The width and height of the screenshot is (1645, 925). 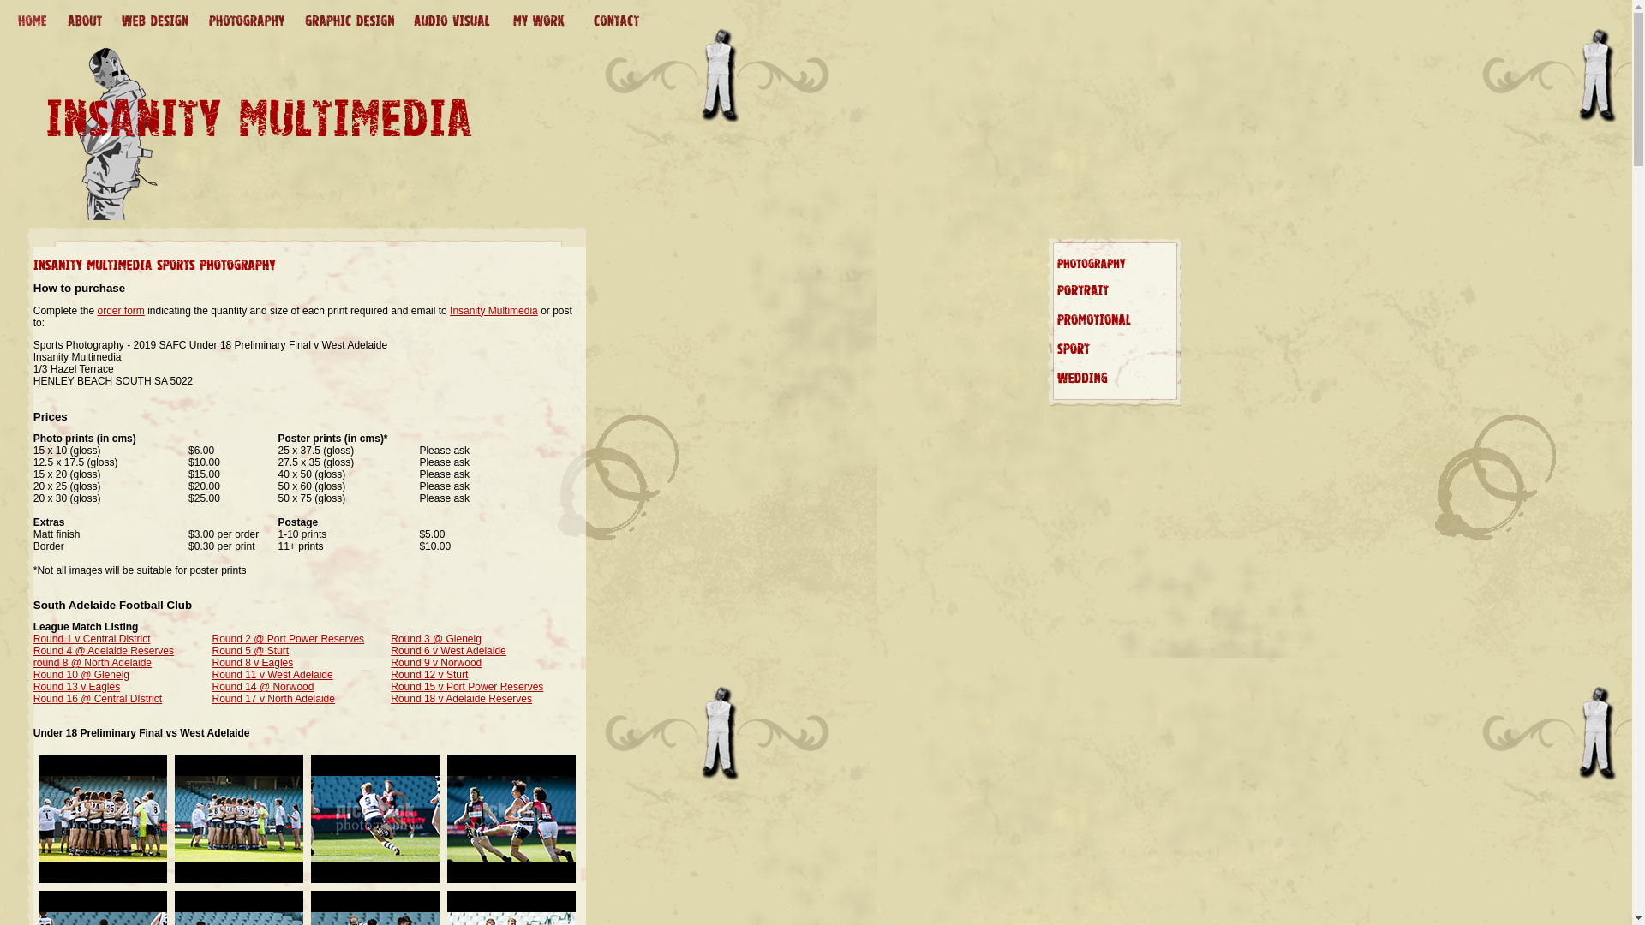 I want to click on prelim-04.jpg by Insanity Multimedia, so click(x=511, y=880).